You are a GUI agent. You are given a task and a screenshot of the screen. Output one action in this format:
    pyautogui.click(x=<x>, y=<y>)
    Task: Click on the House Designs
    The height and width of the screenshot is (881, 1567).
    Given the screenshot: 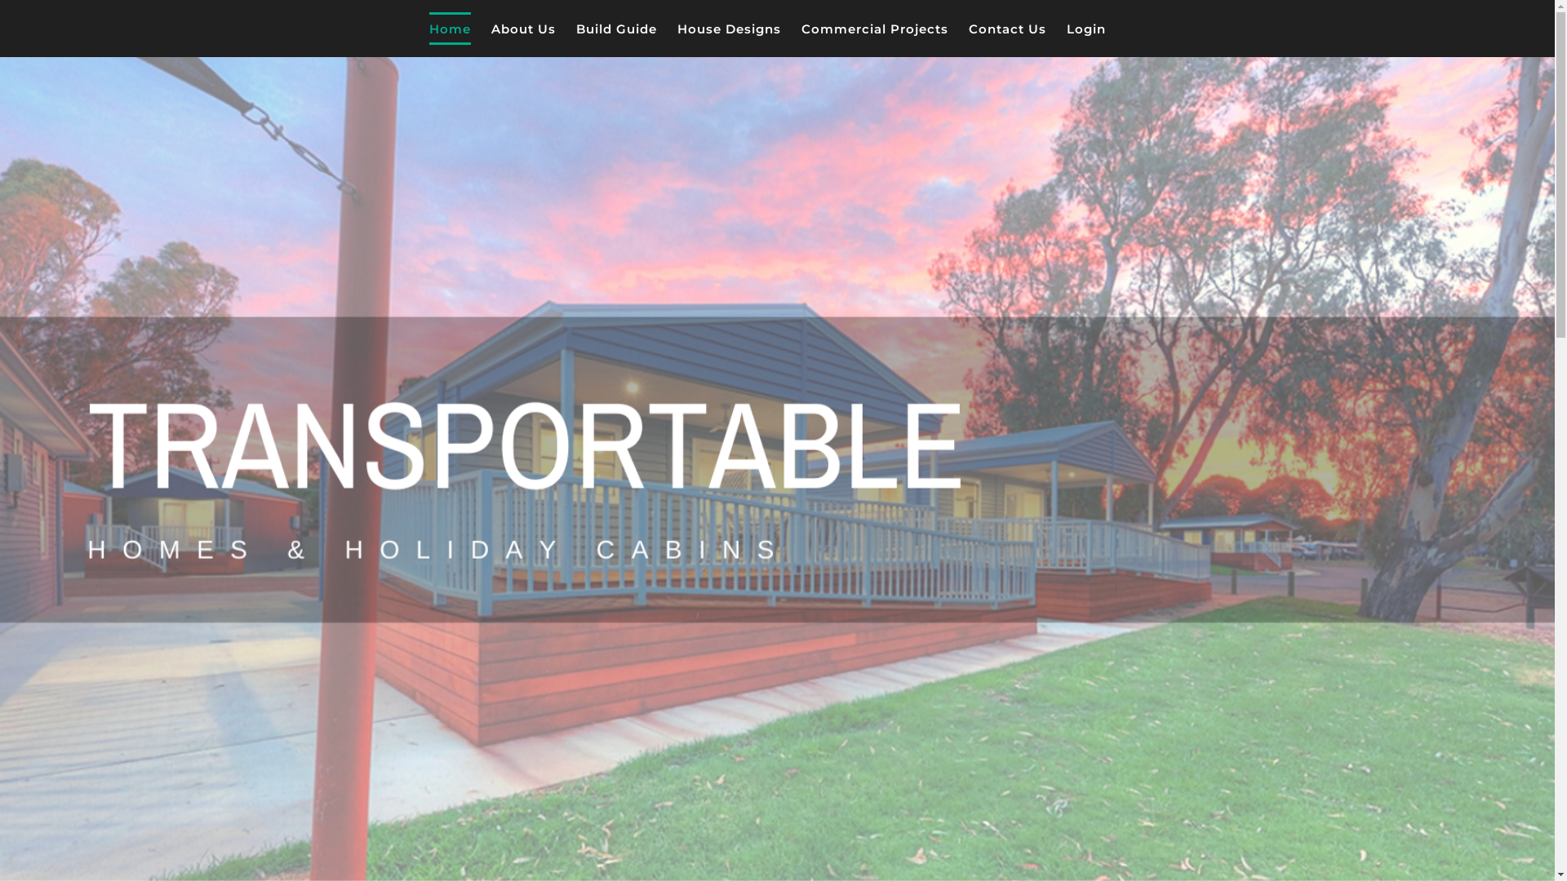 What is the action you would take?
    pyautogui.click(x=730, y=29)
    